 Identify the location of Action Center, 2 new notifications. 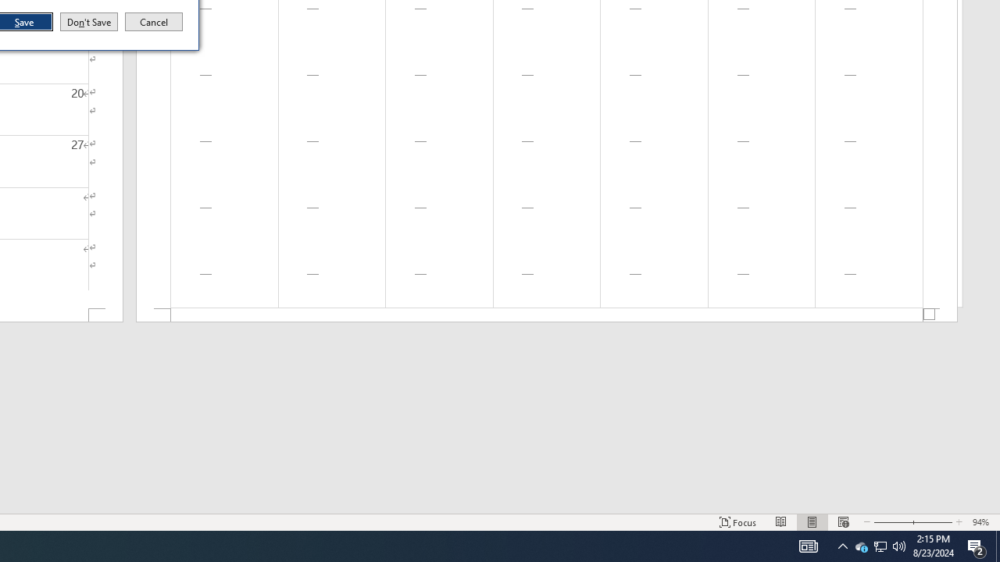
(977, 546).